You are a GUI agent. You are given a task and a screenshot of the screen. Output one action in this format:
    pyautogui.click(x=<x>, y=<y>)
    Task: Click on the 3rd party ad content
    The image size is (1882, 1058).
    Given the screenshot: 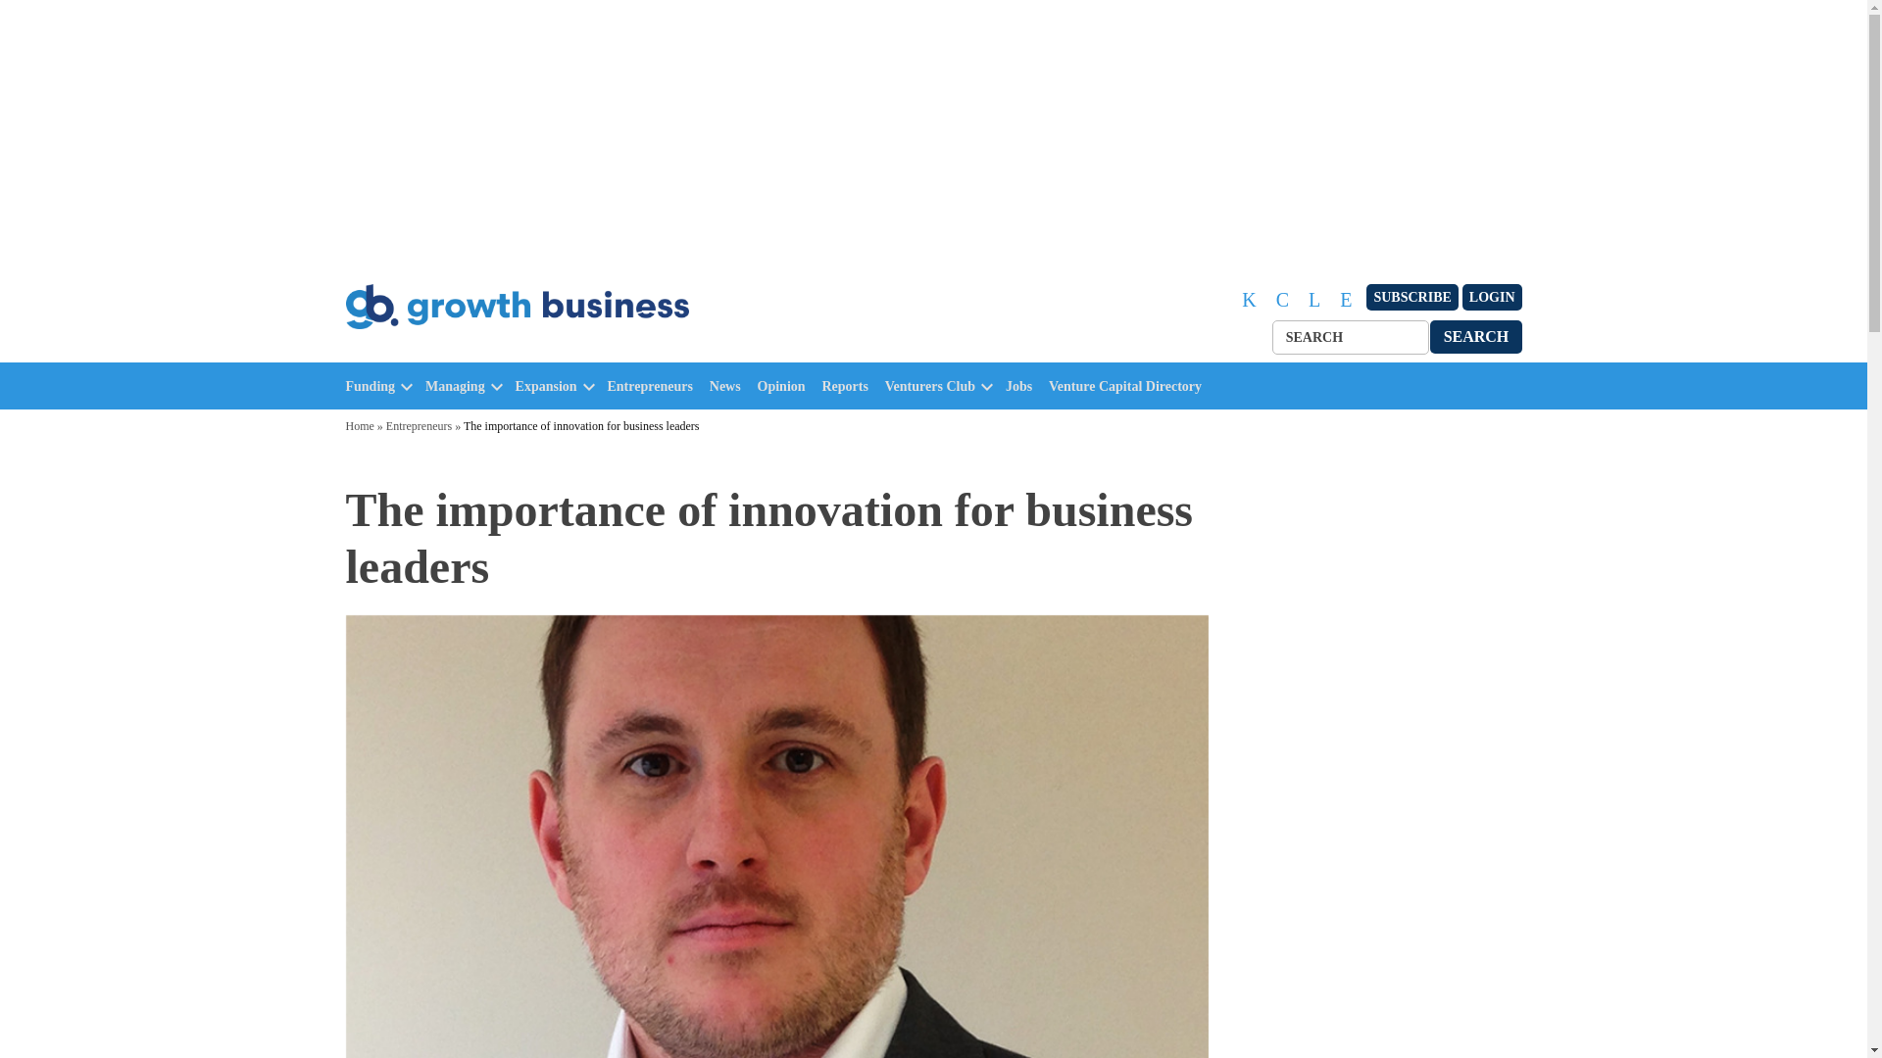 What is the action you would take?
    pyautogui.click(x=1615, y=770)
    